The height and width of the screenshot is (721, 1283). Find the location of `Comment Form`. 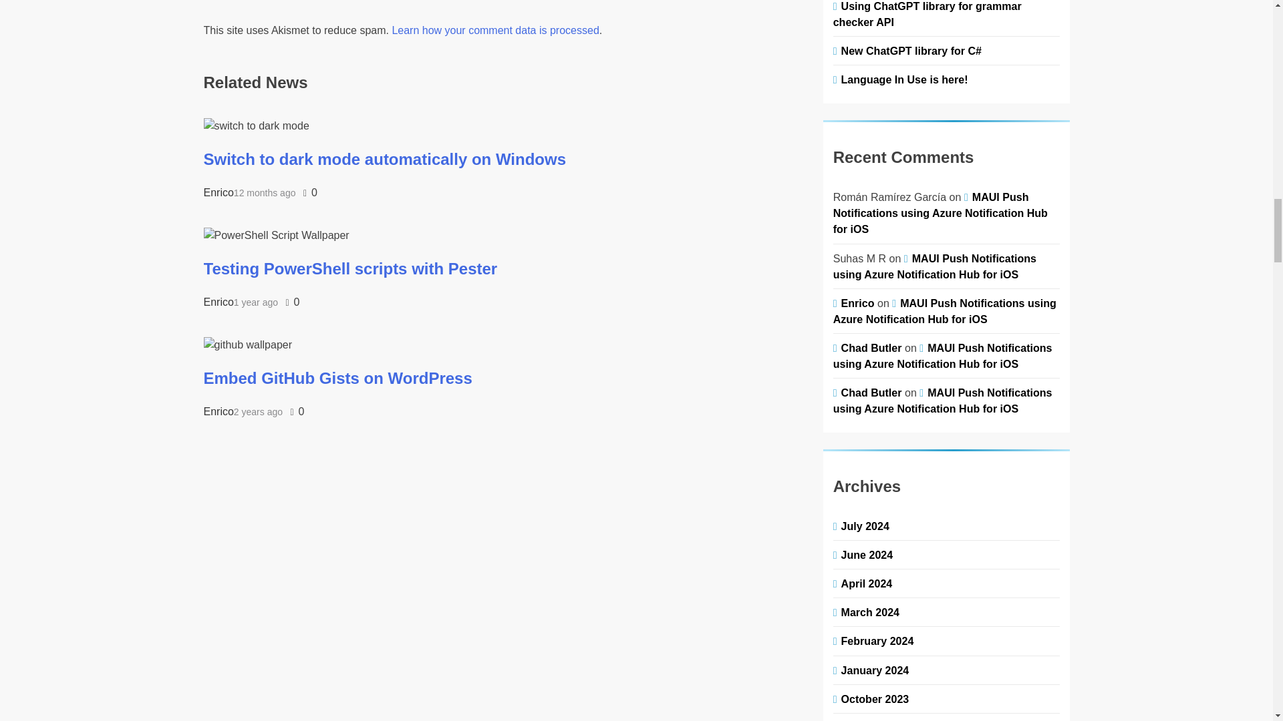

Comment Form is located at coordinates (506, 3).